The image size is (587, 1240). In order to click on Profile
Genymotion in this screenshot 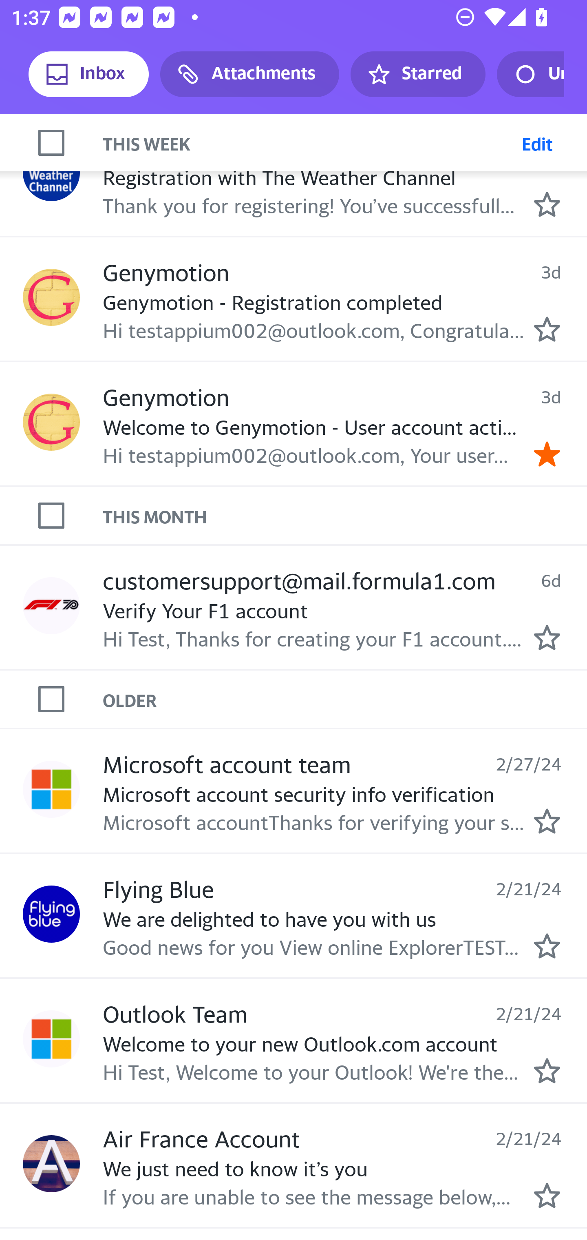, I will do `click(51, 421)`.